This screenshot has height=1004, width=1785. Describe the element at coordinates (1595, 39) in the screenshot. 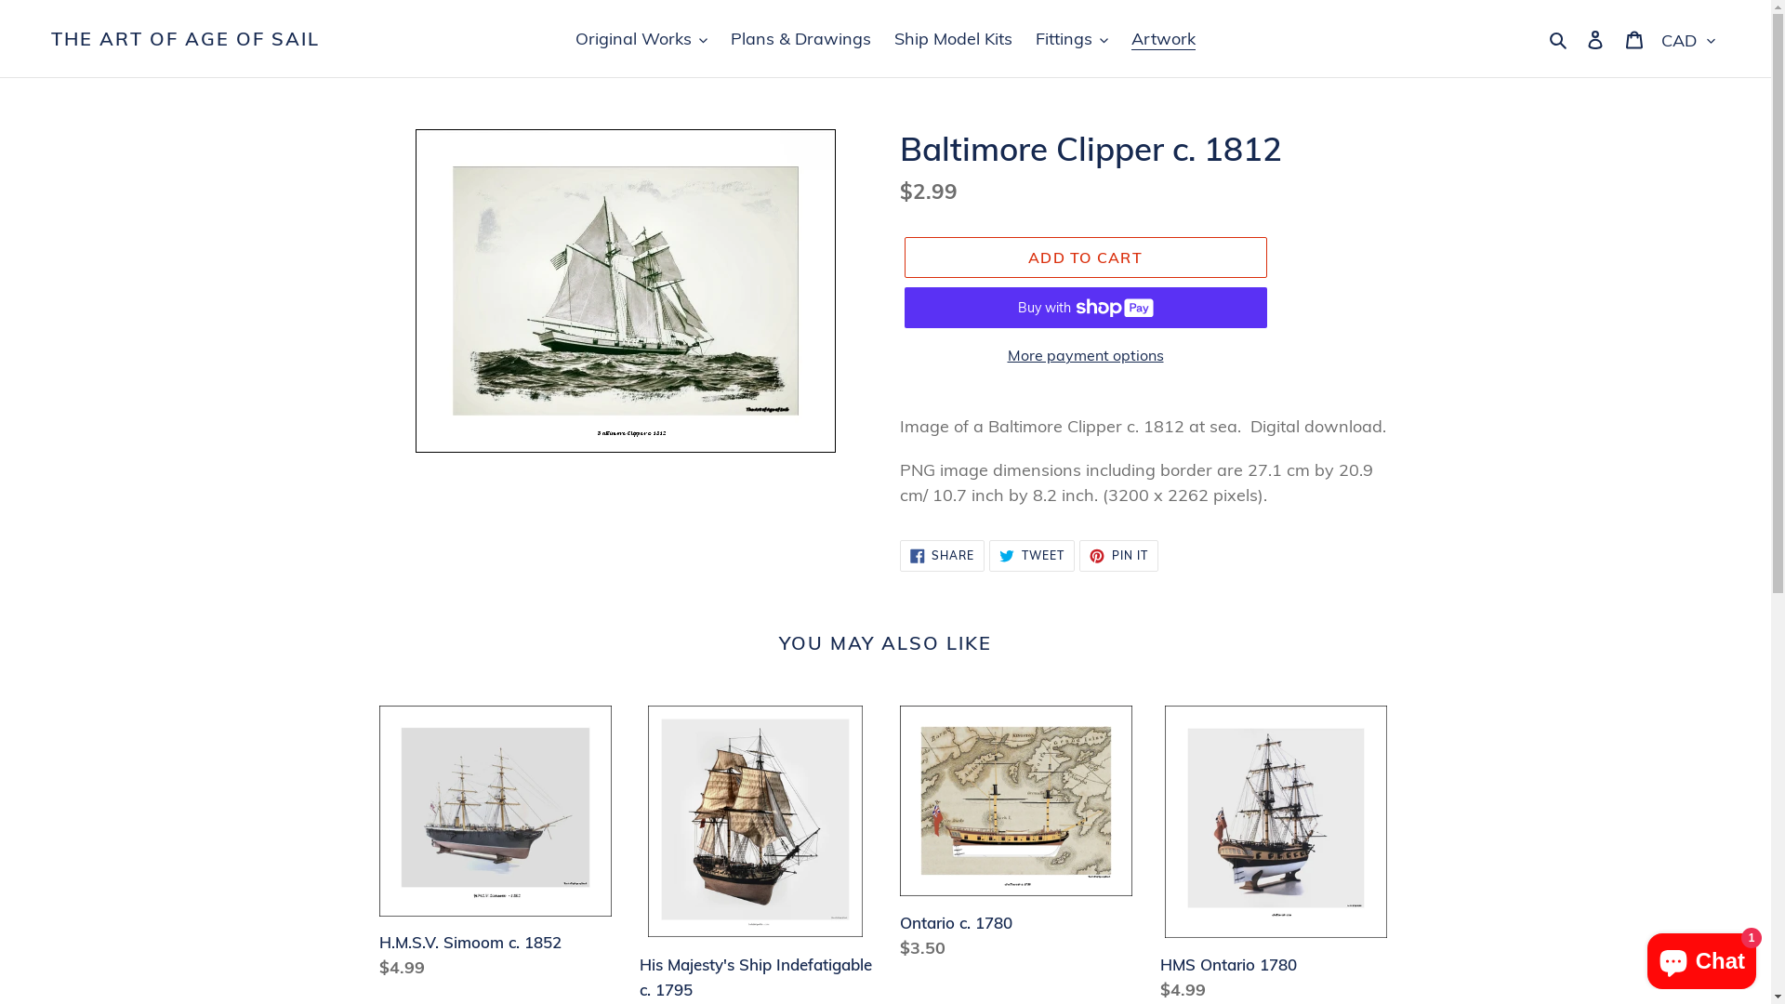

I see `Log in` at that location.